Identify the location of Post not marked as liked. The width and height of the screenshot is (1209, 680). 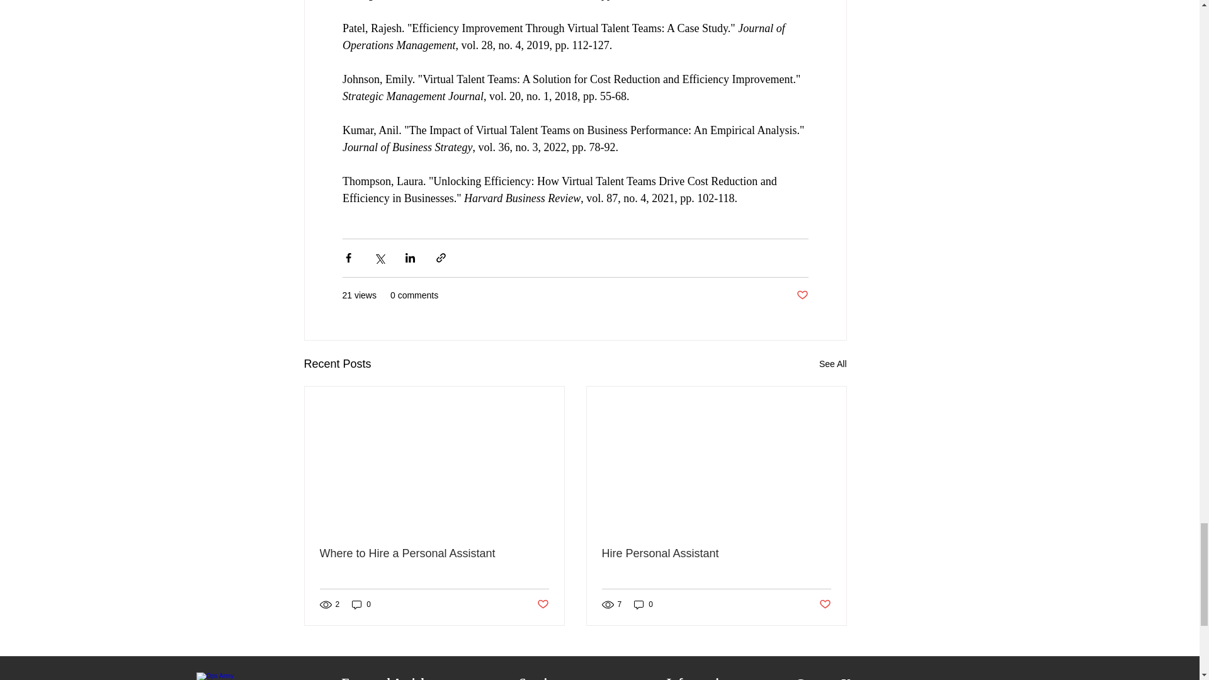
(824, 604).